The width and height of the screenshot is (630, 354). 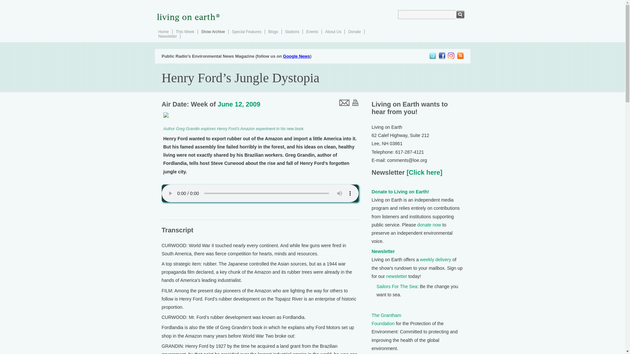 What do you see at coordinates (396, 276) in the screenshot?
I see `newsletter` at bounding box center [396, 276].